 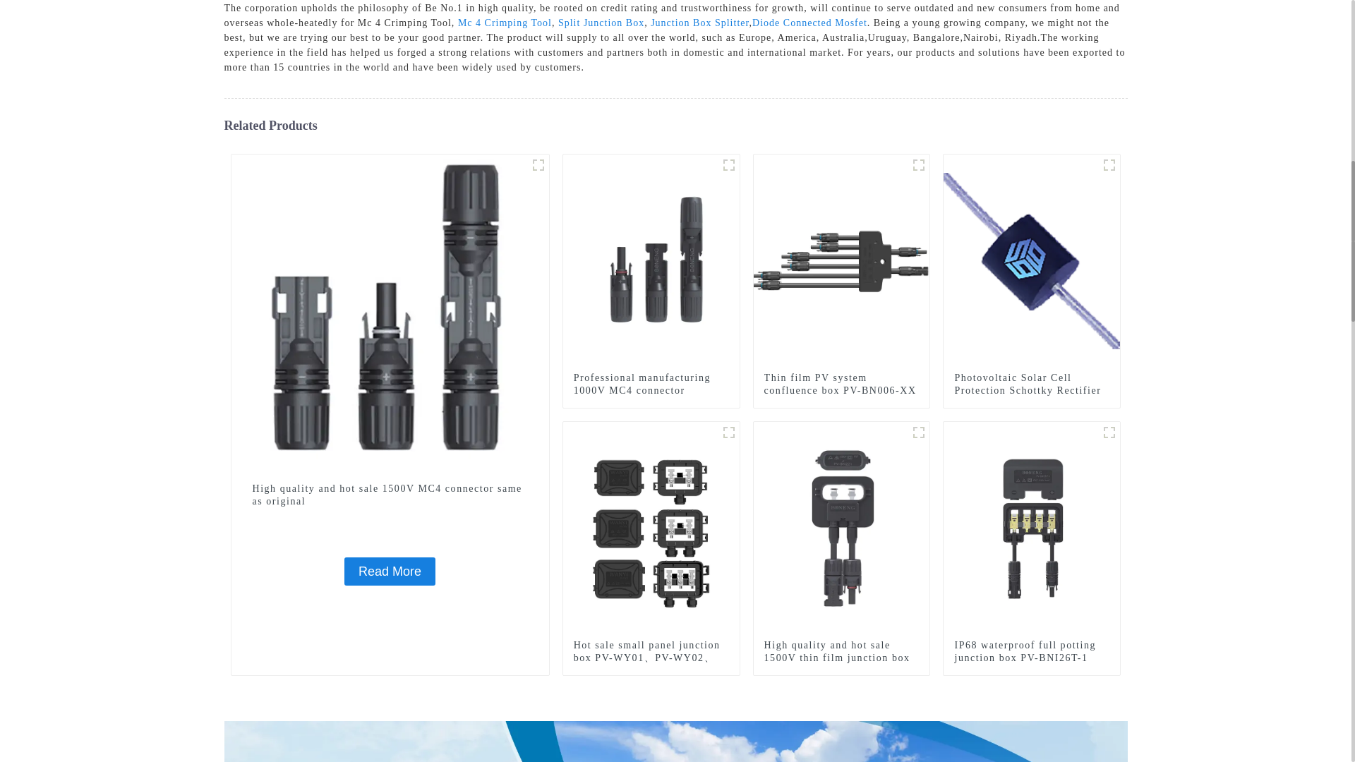 What do you see at coordinates (1032, 391) in the screenshot?
I see `Photovoltaic Solar Cell Protection Schottky Rectifier  R-6` at bounding box center [1032, 391].